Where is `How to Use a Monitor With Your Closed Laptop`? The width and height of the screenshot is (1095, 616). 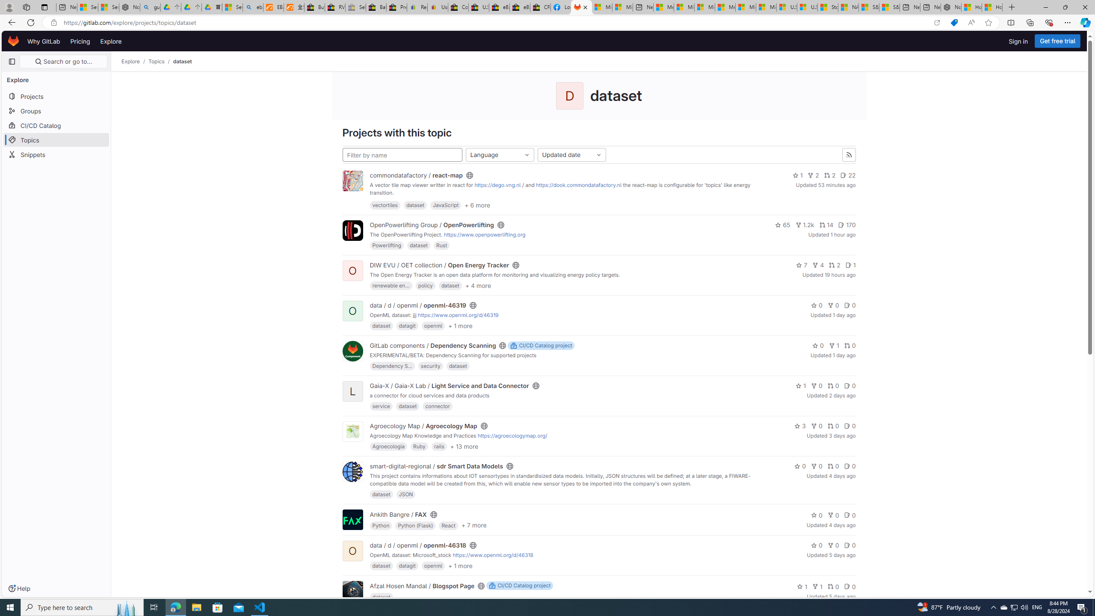 How to Use a Monitor With Your Closed Laptop is located at coordinates (992, 7).